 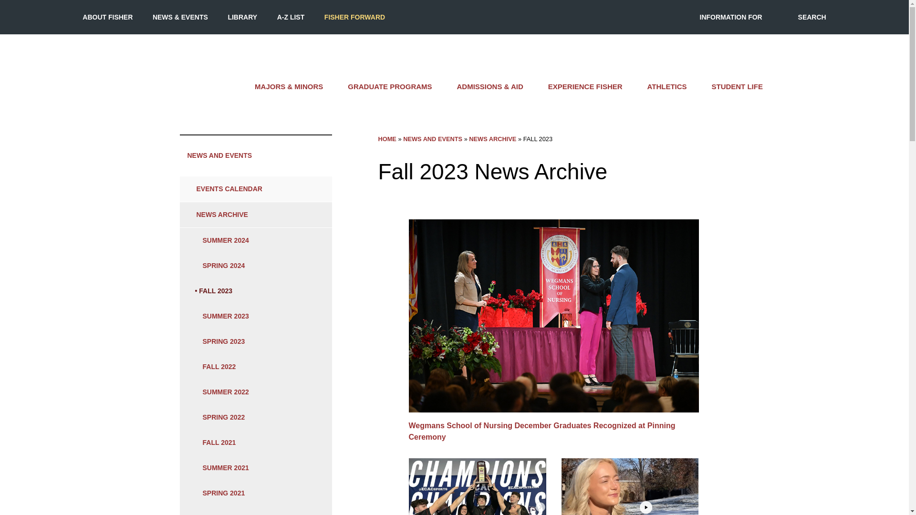 I want to click on GRADUATE PROGRAMS, so click(x=389, y=87).